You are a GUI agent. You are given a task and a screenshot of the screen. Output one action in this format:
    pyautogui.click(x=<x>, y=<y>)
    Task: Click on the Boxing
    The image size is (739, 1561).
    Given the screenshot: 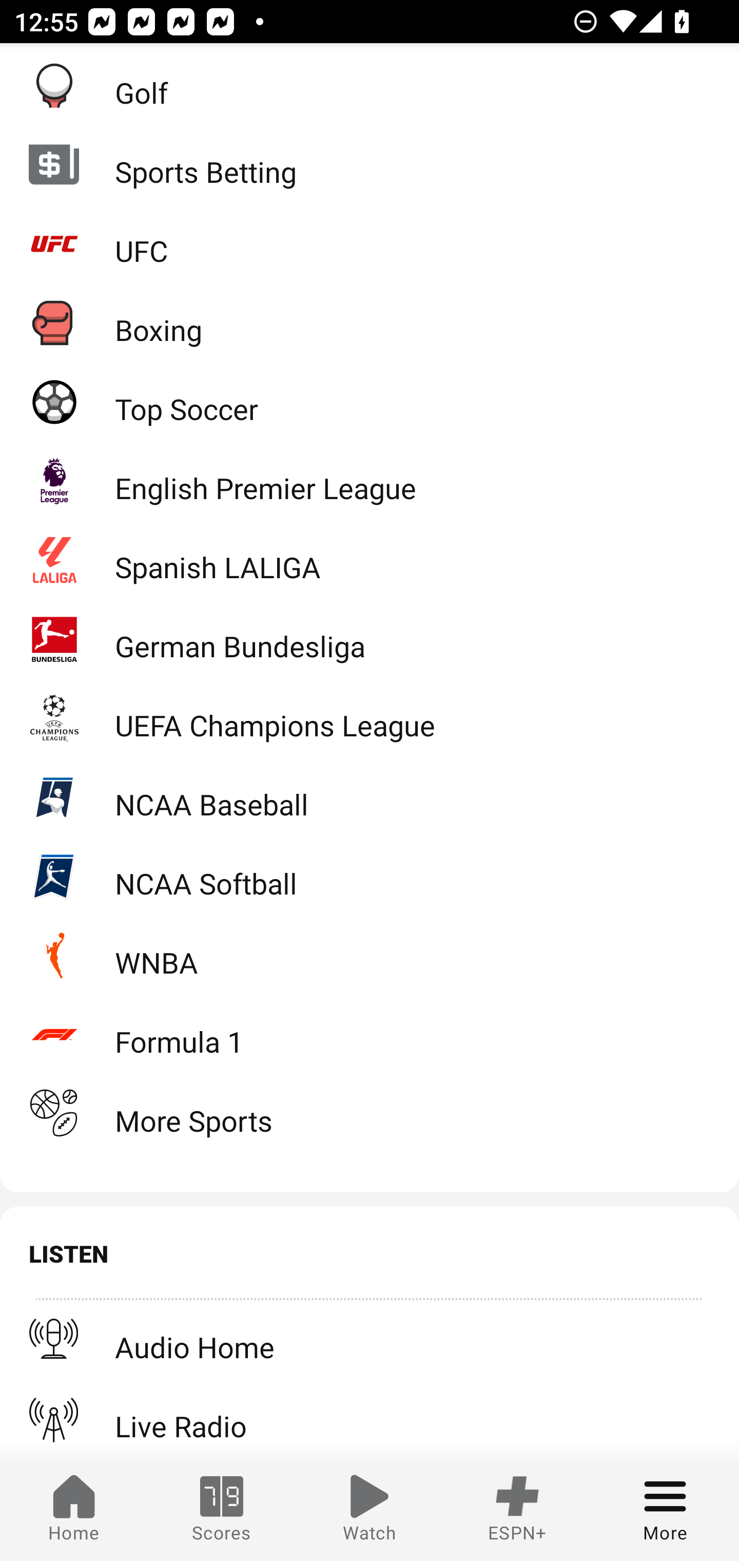 What is the action you would take?
    pyautogui.click(x=369, y=322)
    